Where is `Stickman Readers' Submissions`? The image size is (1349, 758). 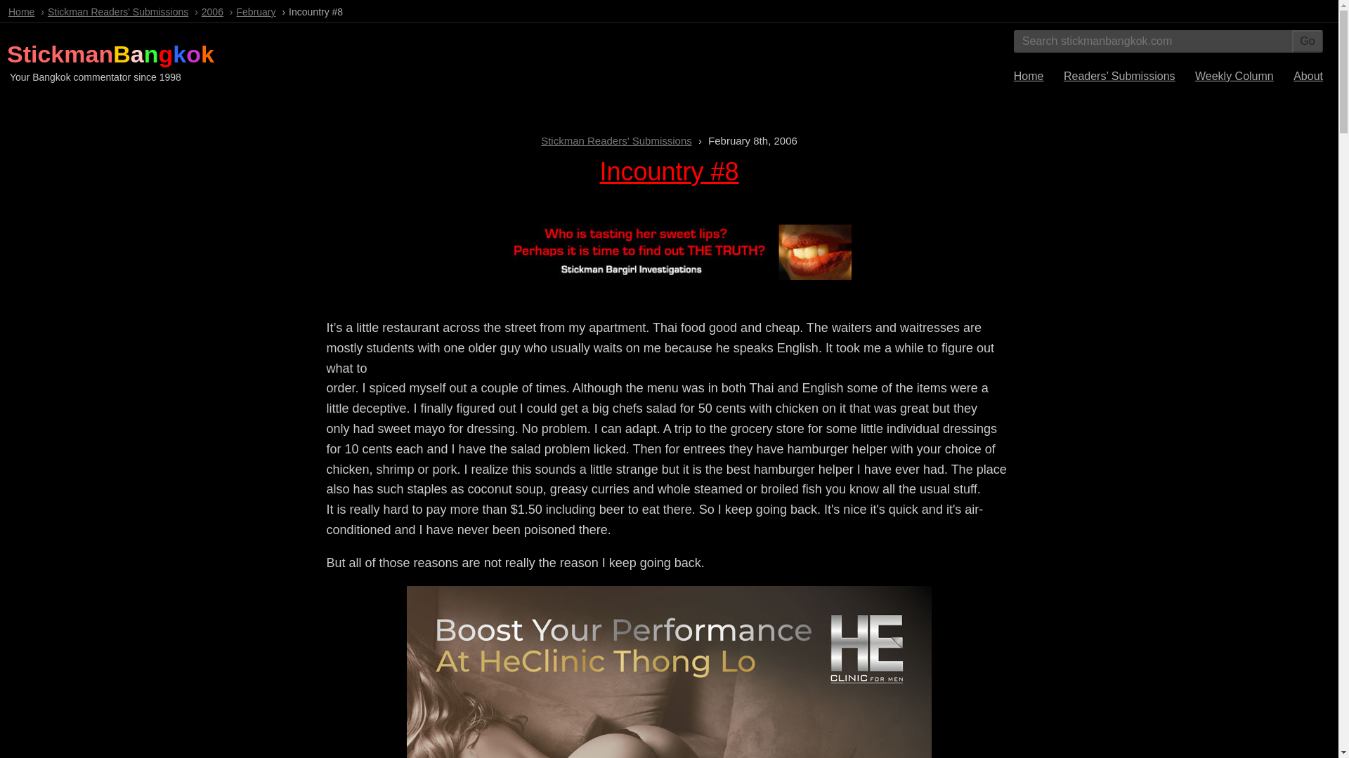 Stickman Readers' Submissions is located at coordinates (118, 11).